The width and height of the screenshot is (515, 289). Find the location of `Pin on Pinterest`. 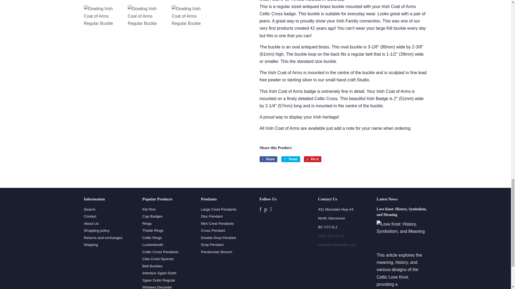

Pin on Pinterest is located at coordinates (312, 159).